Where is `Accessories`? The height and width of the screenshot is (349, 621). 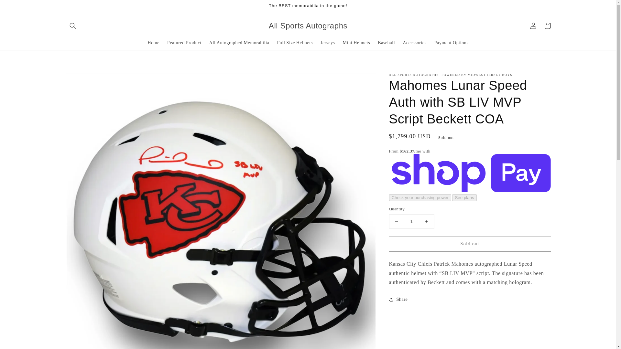
Accessories is located at coordinates (414, 43).